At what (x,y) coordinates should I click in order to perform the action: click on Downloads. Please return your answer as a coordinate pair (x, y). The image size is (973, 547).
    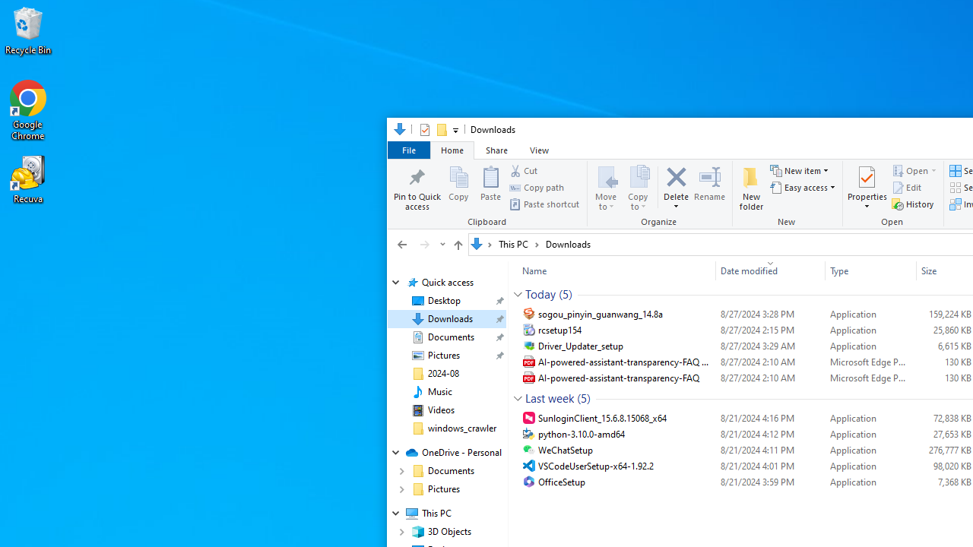
    Looking at the image, I should click on (568, 244).